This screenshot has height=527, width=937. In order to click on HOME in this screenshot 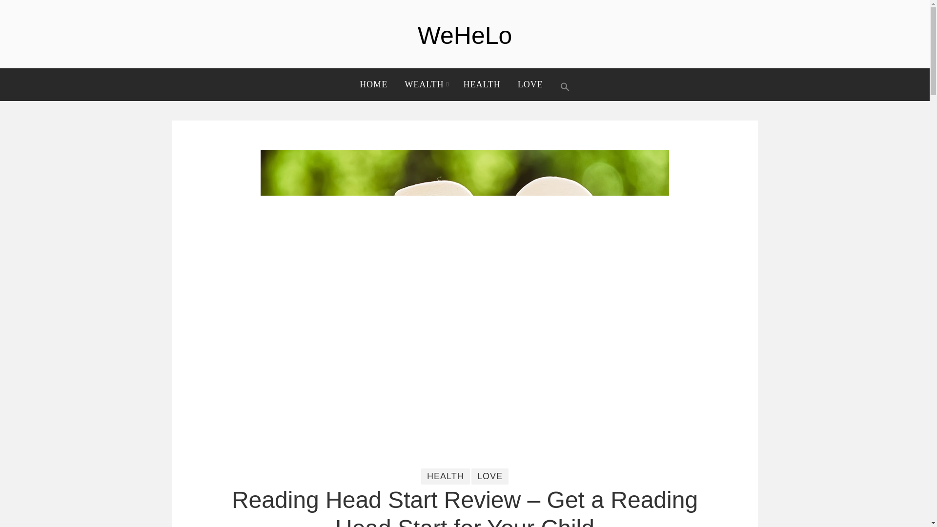, I will do `click(377, 82)`.